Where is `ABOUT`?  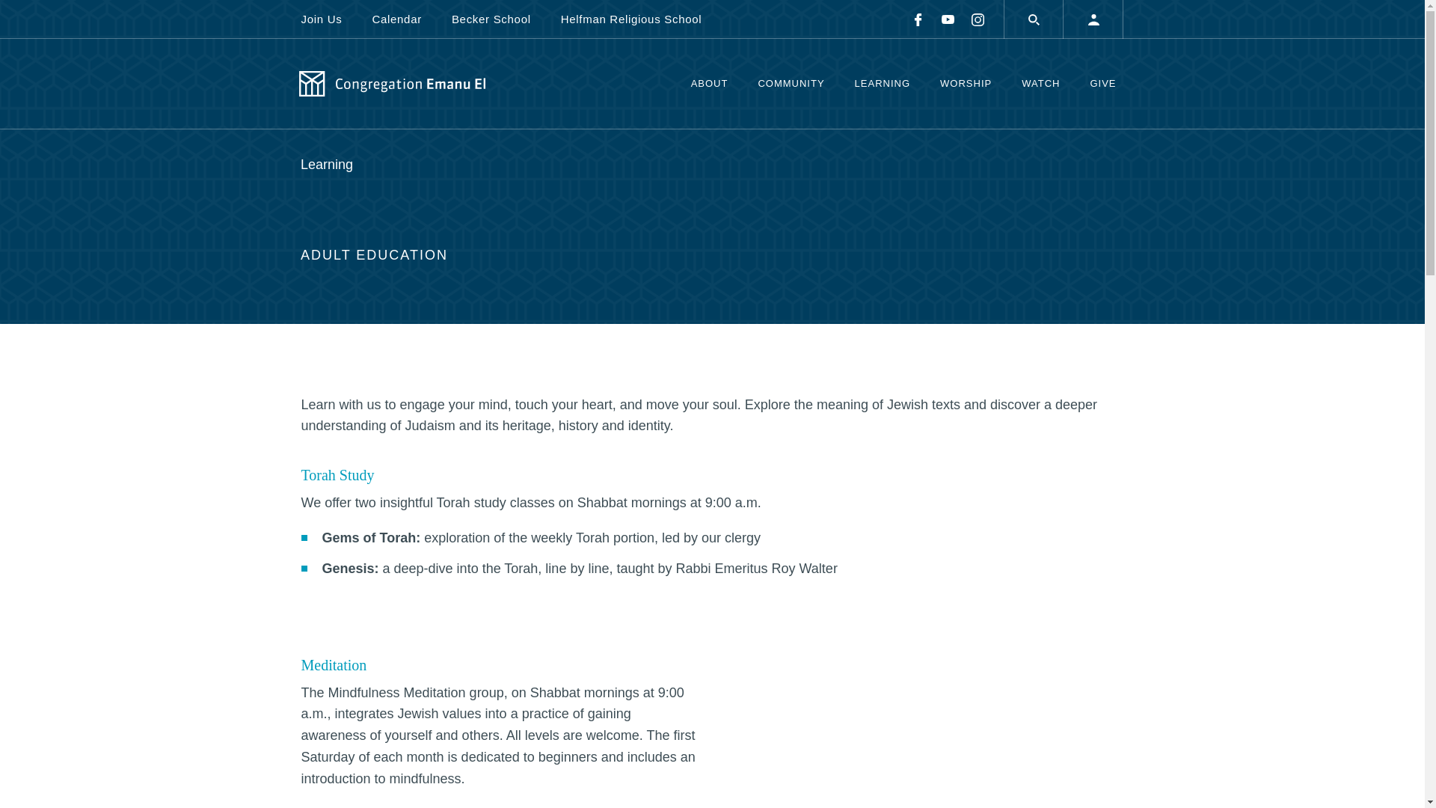
ABOUT is located at coordinates (710, 84).